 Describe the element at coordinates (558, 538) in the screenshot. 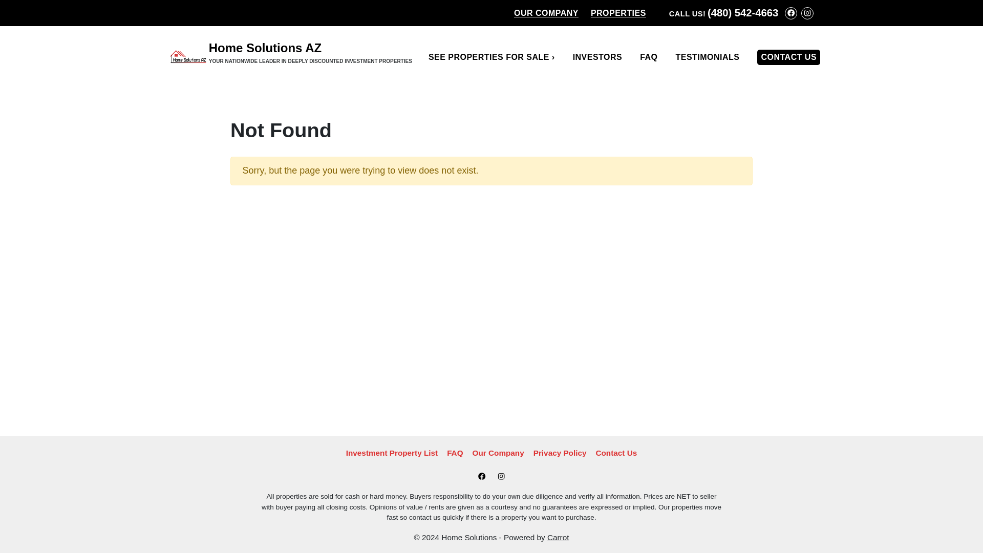

I see `Carrot` at that location.